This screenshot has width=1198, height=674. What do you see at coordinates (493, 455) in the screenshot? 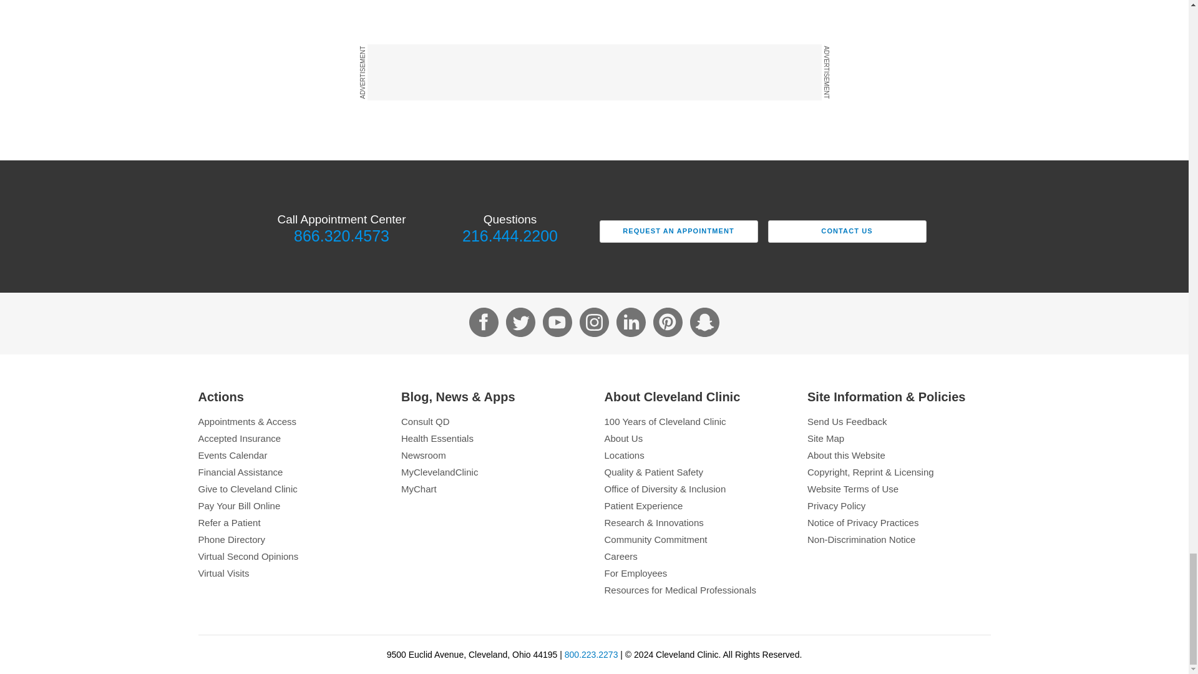
I see `Newsroom` at bounding box center [493, 455].